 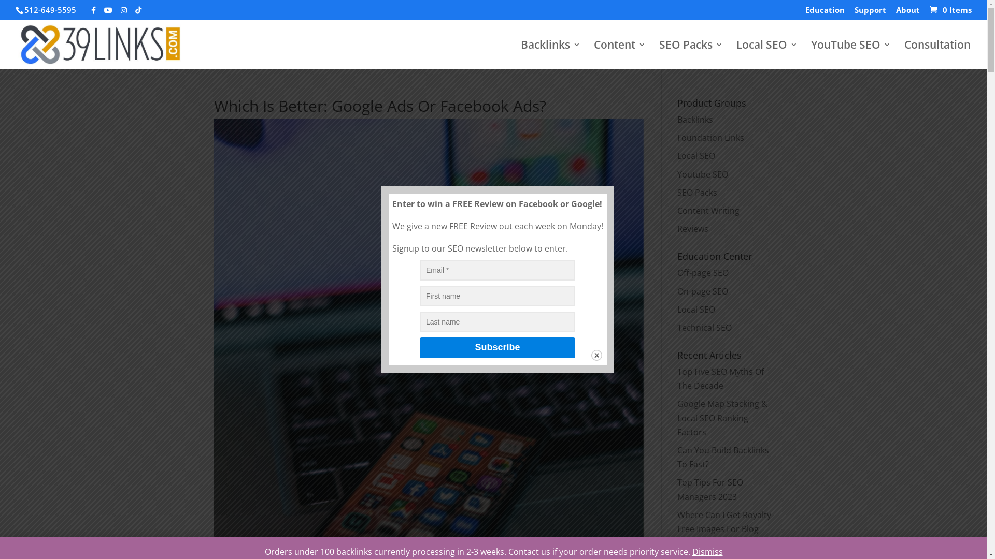 What do you see at coordinates (825, 13) in the screenshot?
I see `Education` at bounding box center [825, 13].